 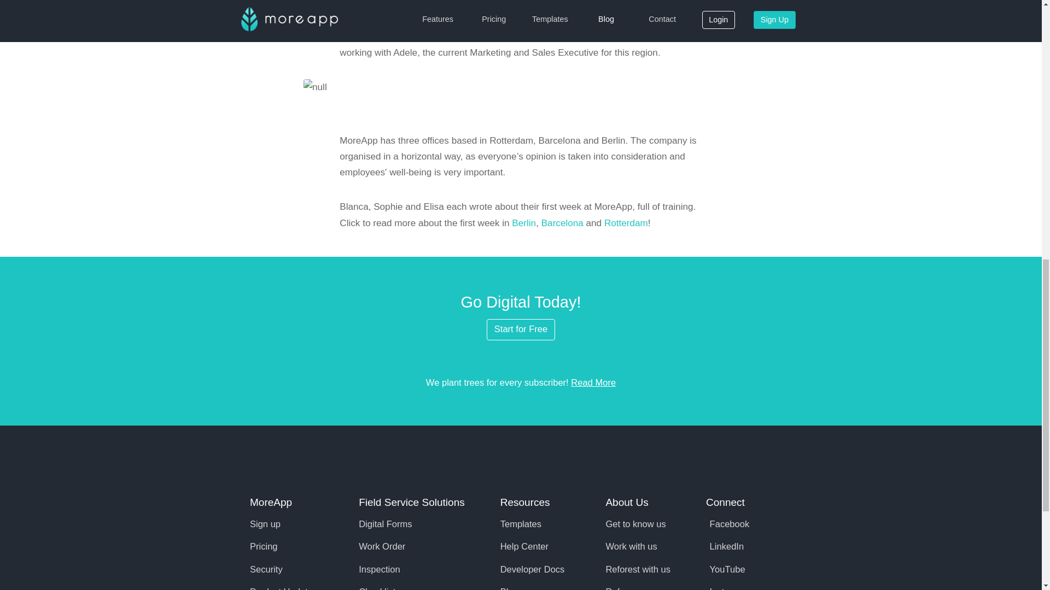 I want to click on Templates, so click(x=521, y=524).